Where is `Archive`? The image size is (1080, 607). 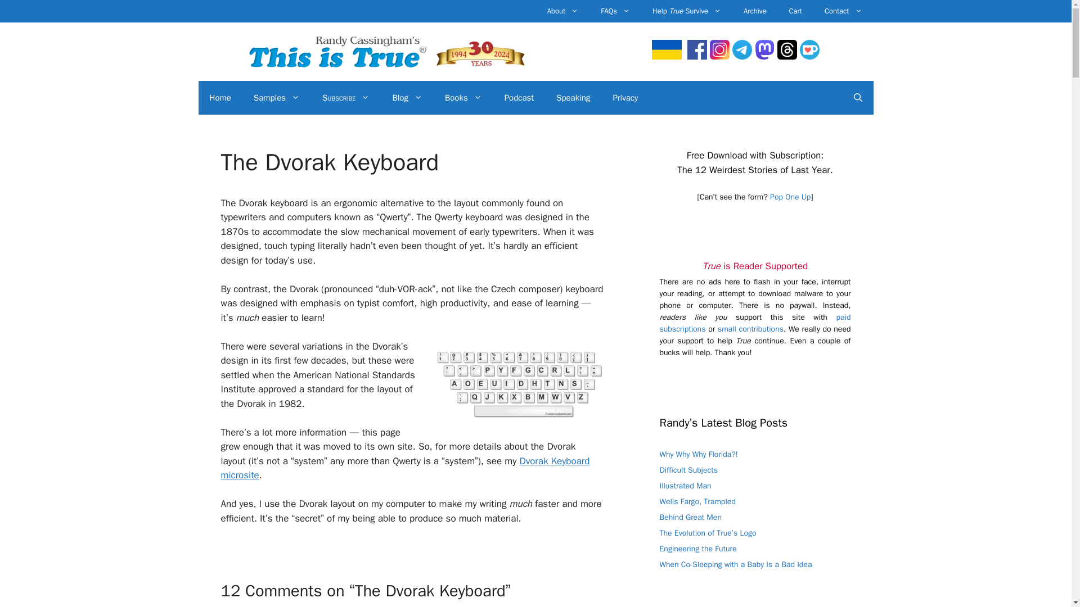
Archive is located at coordinates (755, 11).